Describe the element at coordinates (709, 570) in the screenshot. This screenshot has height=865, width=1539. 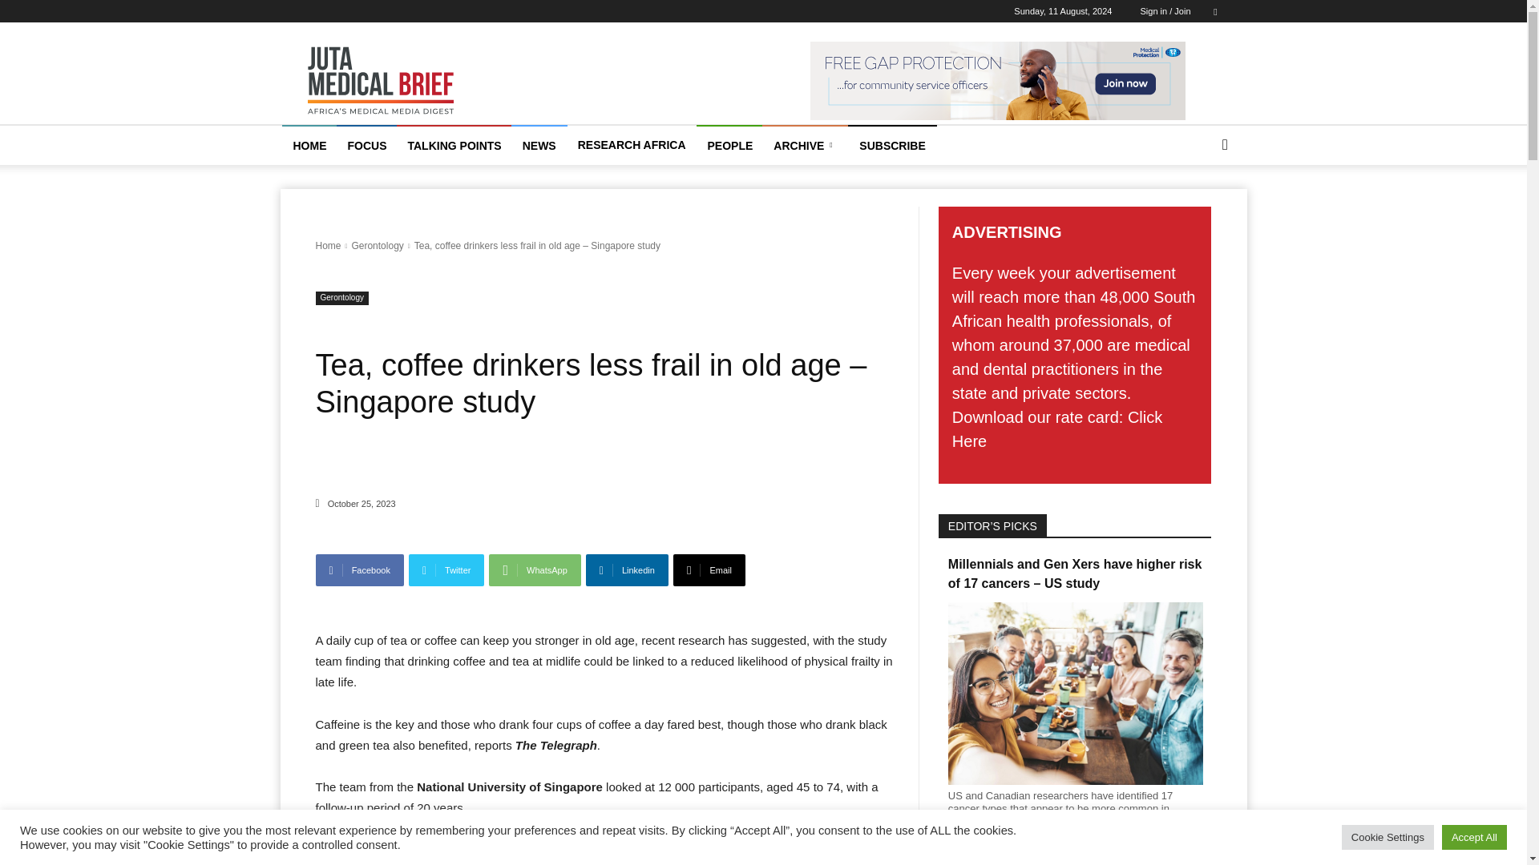
I see `Email` at that location.